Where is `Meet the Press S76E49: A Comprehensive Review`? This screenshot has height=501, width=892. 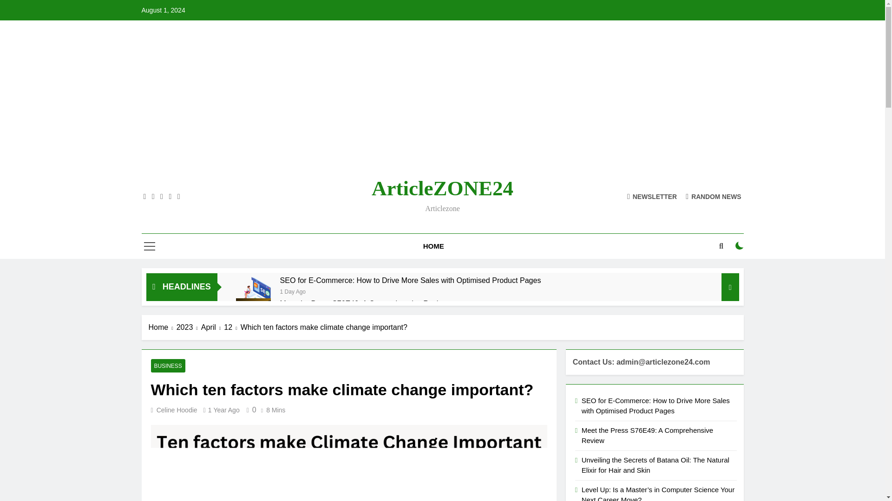 Meet the Press S76E49: A Comprehensive Review is located at coordinates (363, 303).